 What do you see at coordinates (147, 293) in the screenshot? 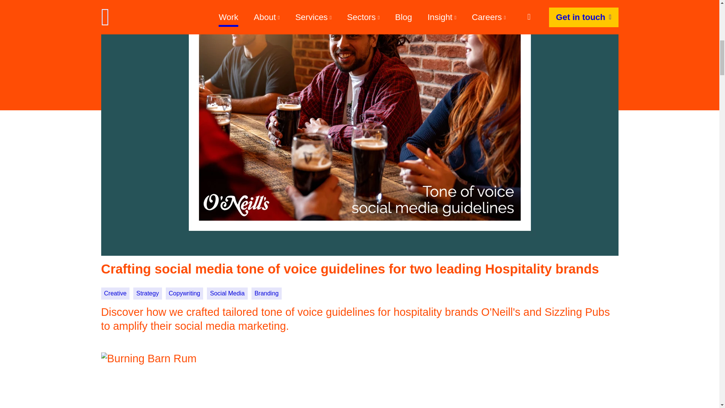
I see `Strategy` at bounding box center [147, 293].